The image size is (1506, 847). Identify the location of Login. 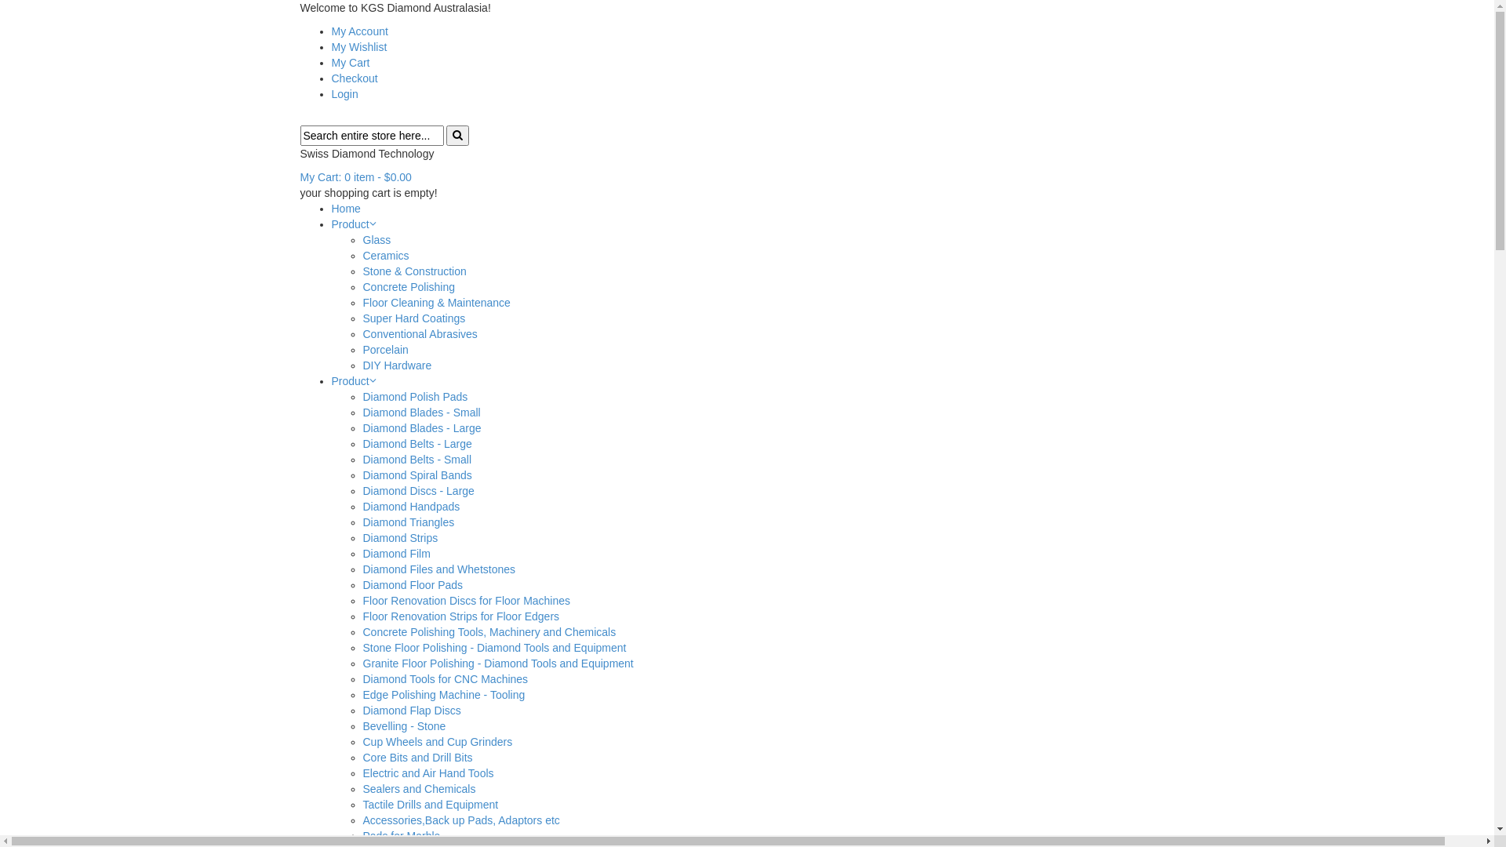
(344, 94).